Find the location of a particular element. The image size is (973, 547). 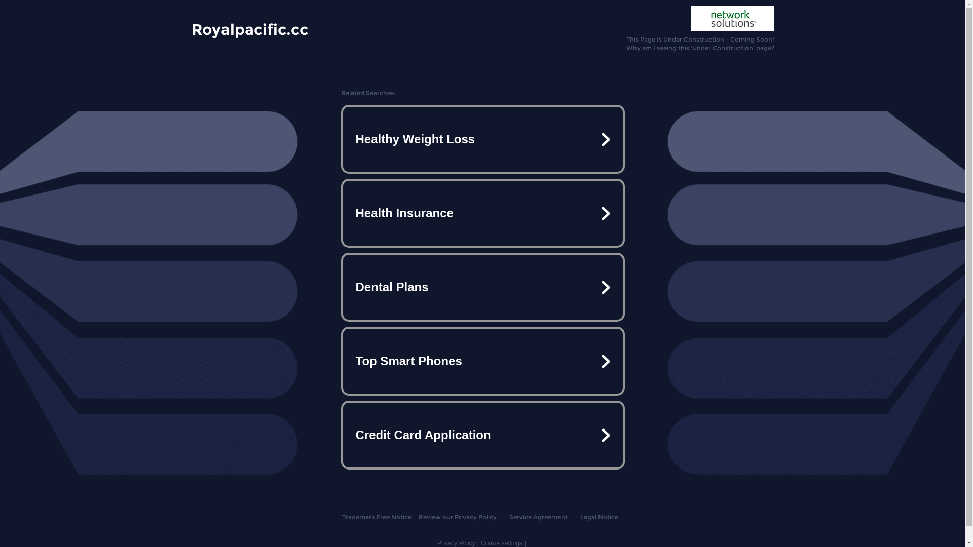

Credit Card Application is located at coordinates (482, 435).